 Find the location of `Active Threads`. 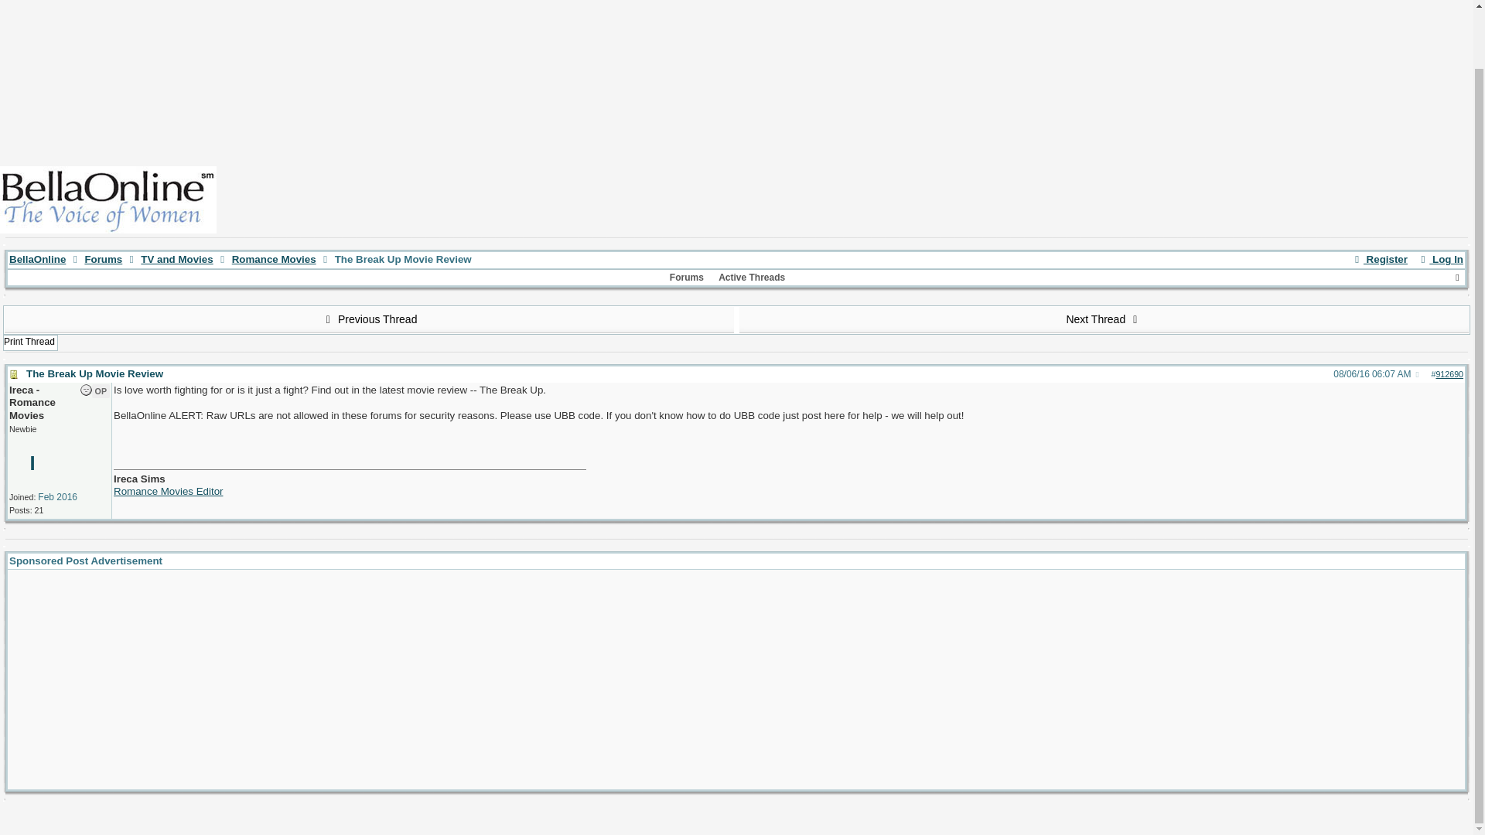

Active Threads is located at coordinates (751, 278).